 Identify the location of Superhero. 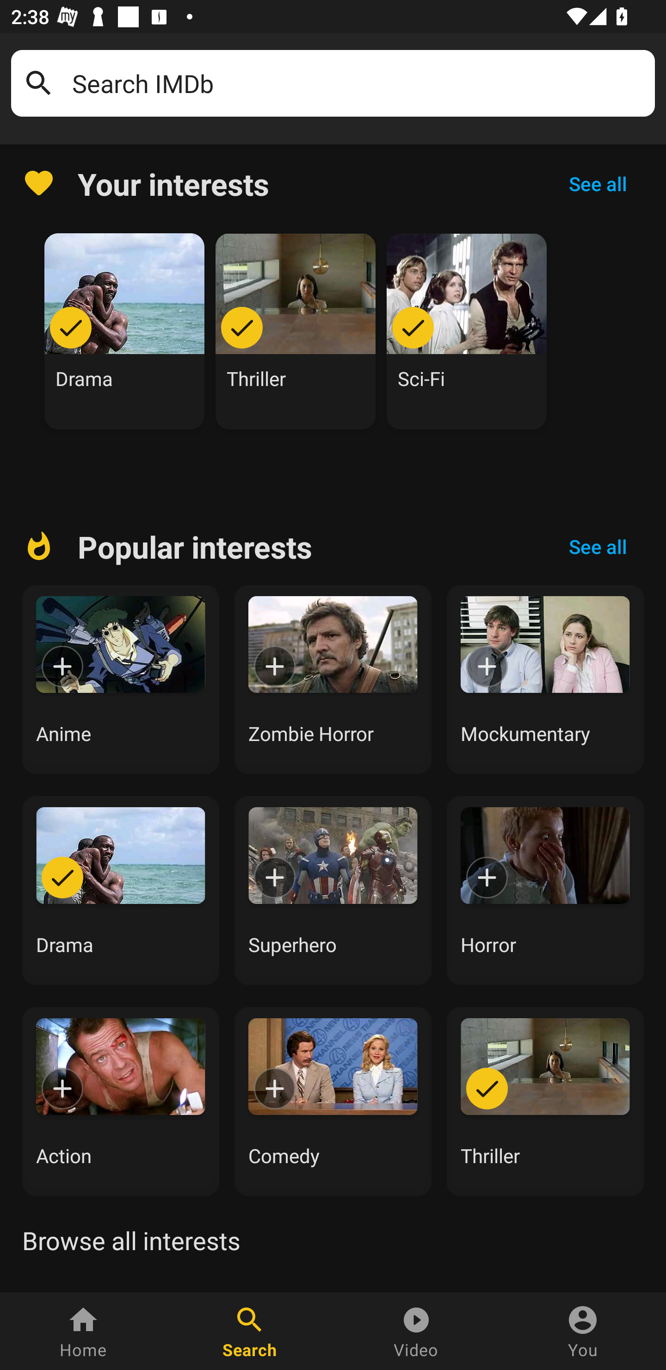
(333, 890).